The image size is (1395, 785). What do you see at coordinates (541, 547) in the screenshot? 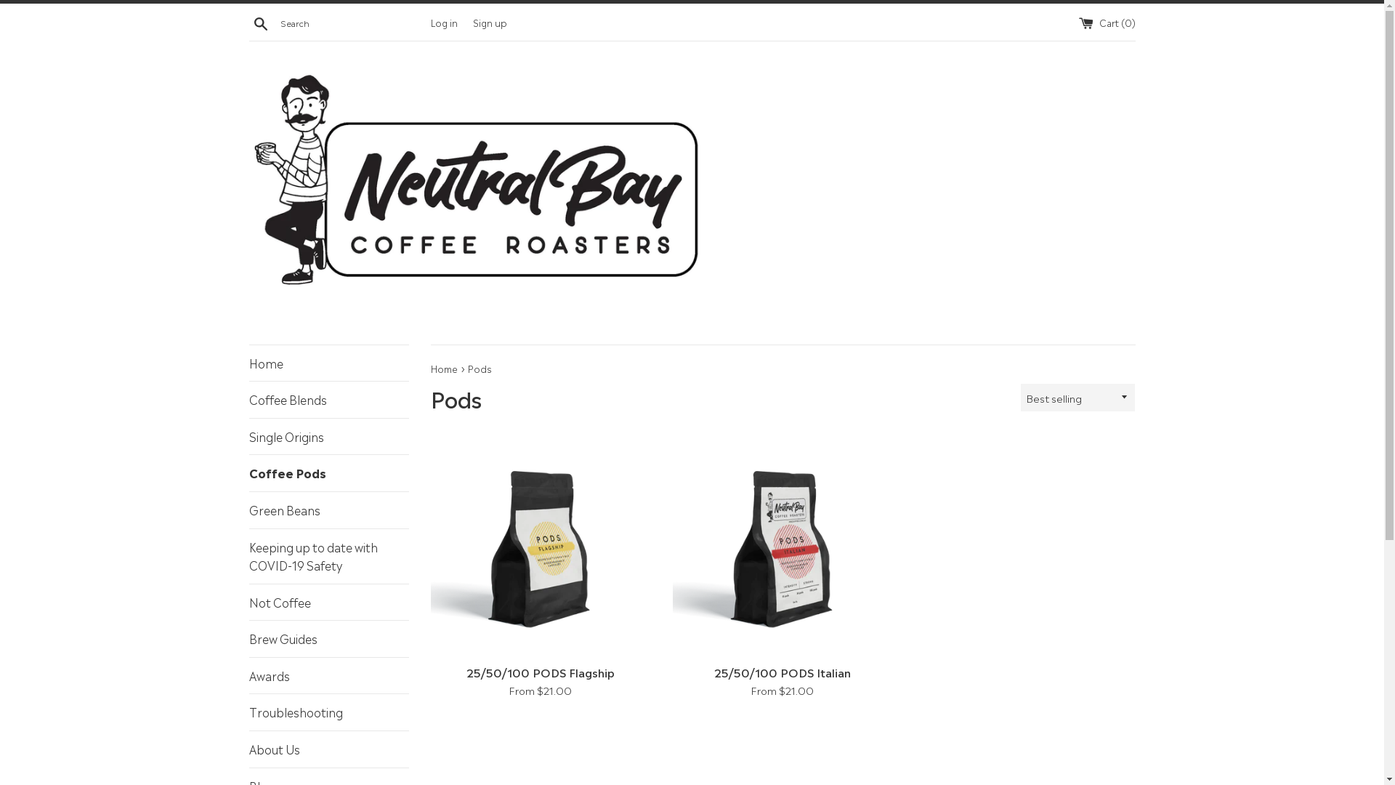
I see `25/50/100 PODS Flagship` at bounding box center [541, 547].